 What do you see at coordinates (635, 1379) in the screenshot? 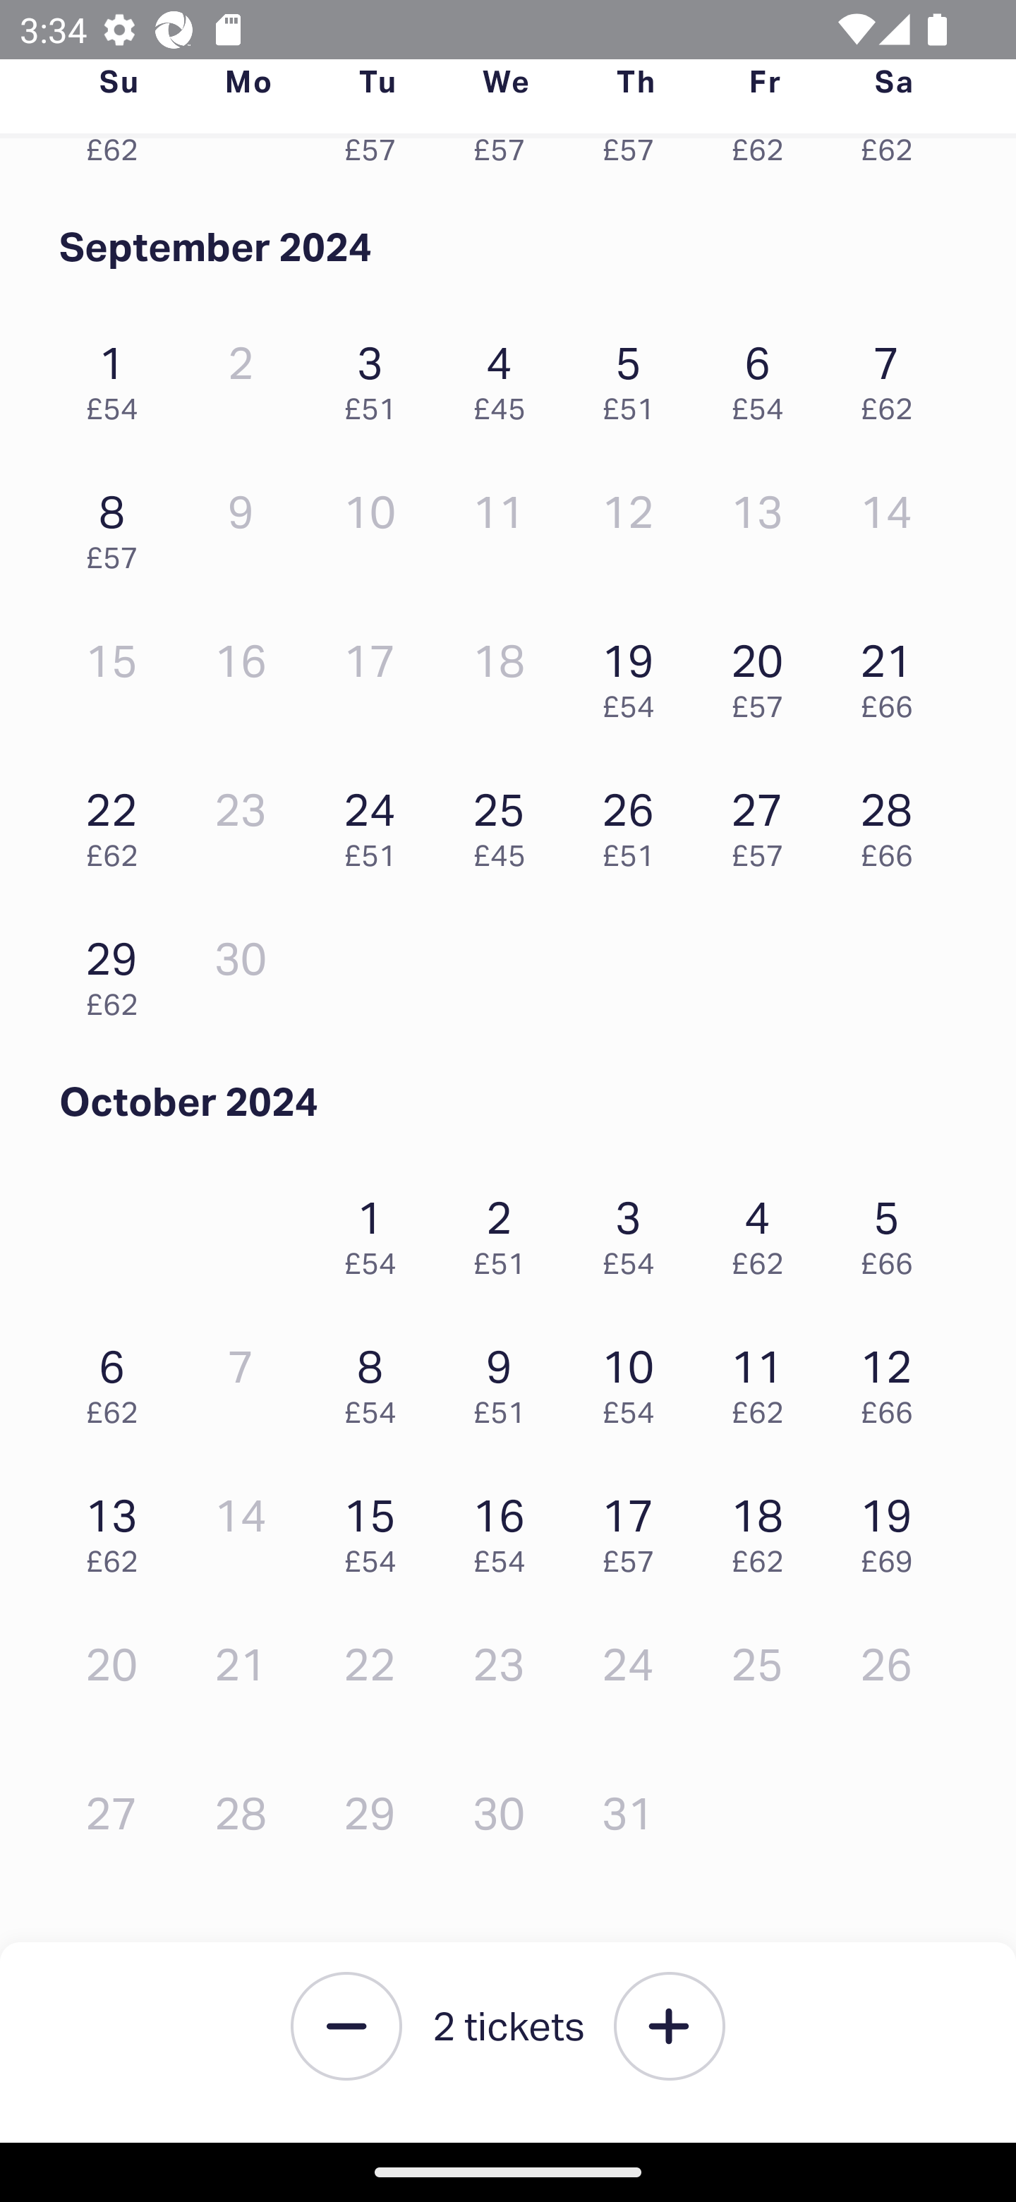
I see `10 £54` at bounding box center [635, 1379].